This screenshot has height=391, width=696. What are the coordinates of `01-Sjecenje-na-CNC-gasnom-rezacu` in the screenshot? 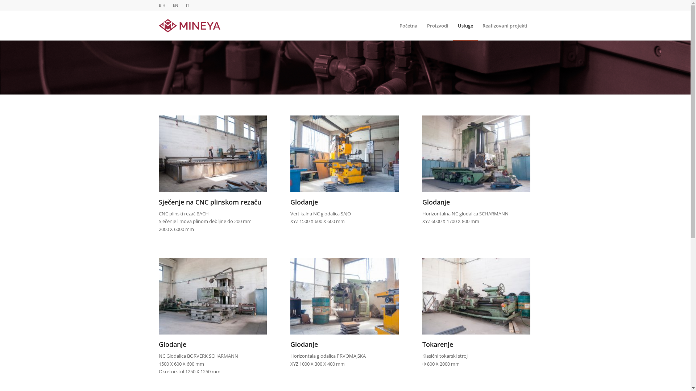 It's located at (213, 154).